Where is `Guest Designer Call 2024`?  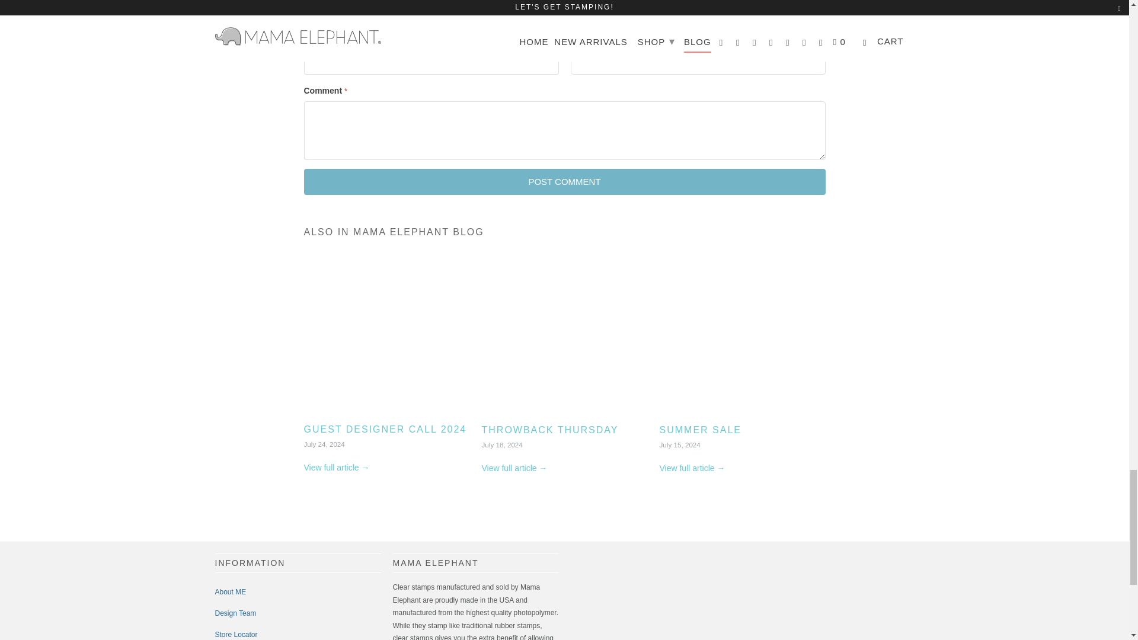
Guest Designer Call 2024 is located at coordinates (386, 337).